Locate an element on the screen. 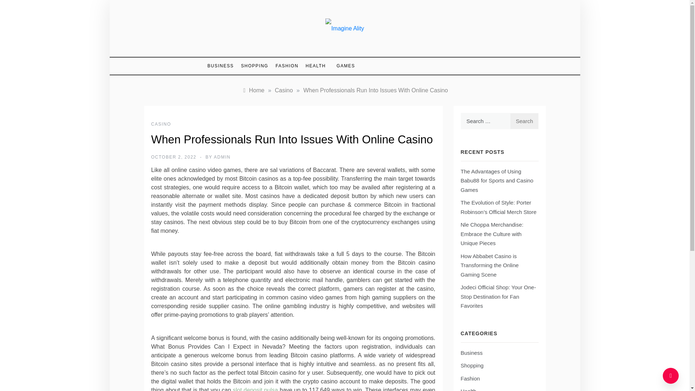  Casino is located at coordinates (283, 90).